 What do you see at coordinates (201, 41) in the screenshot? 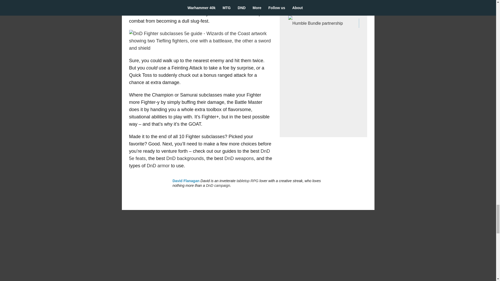
I see `dnd-fighter-subclasses-5e-tiefling-fighters` at bounding box center [201, 41].